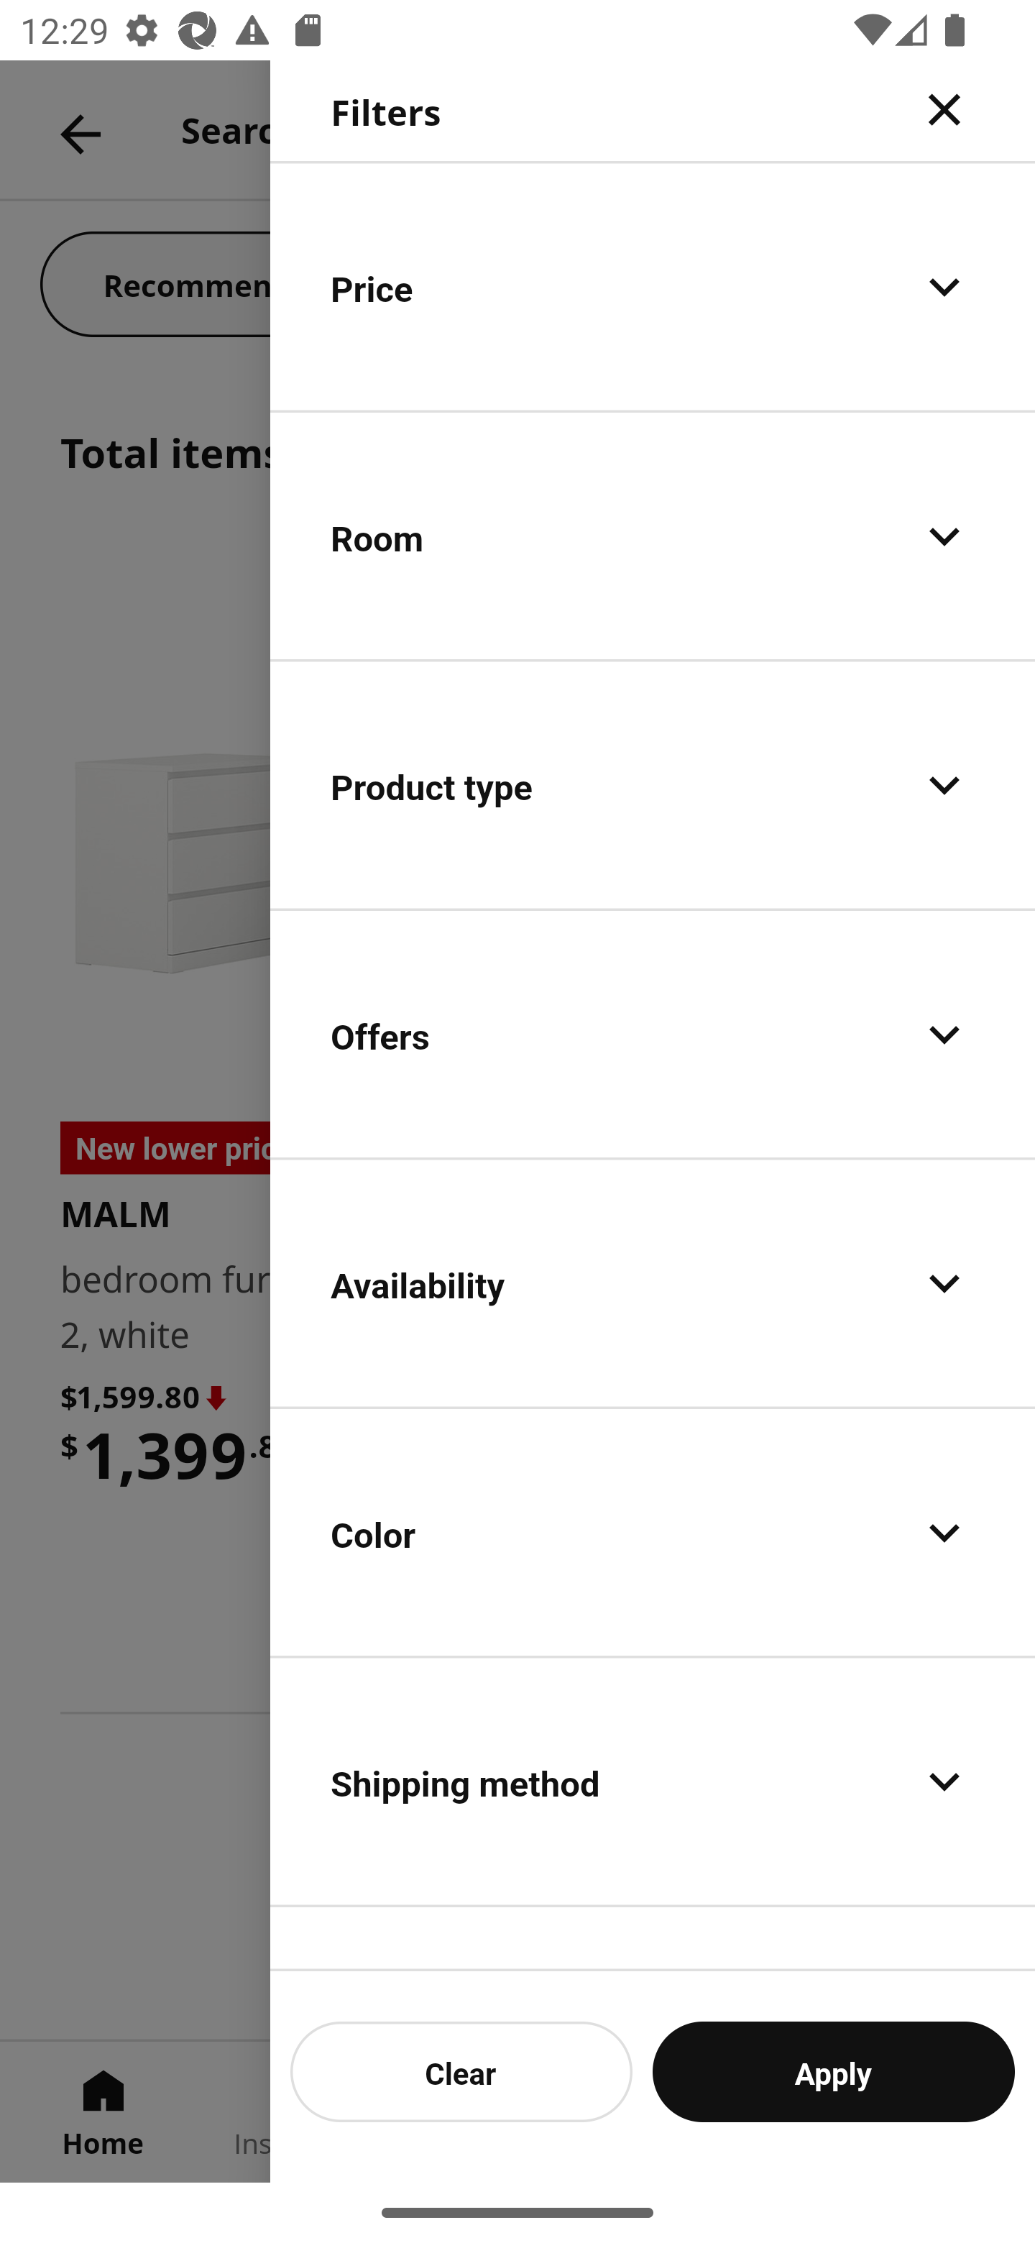 The height and width of the screenshot is (2243, 1035). Describe the element at coordinates (653, 536) in the screenshot. I see `Room` at that location.